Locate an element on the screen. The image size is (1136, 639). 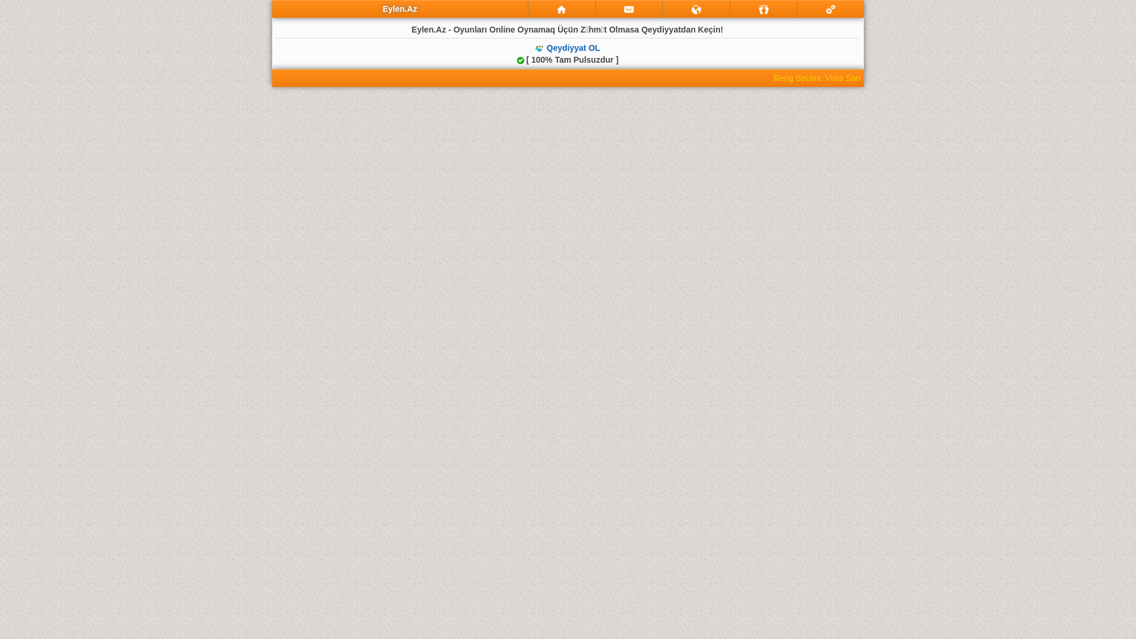
Qeydiyyat OL is located at coordinates (573, 48).